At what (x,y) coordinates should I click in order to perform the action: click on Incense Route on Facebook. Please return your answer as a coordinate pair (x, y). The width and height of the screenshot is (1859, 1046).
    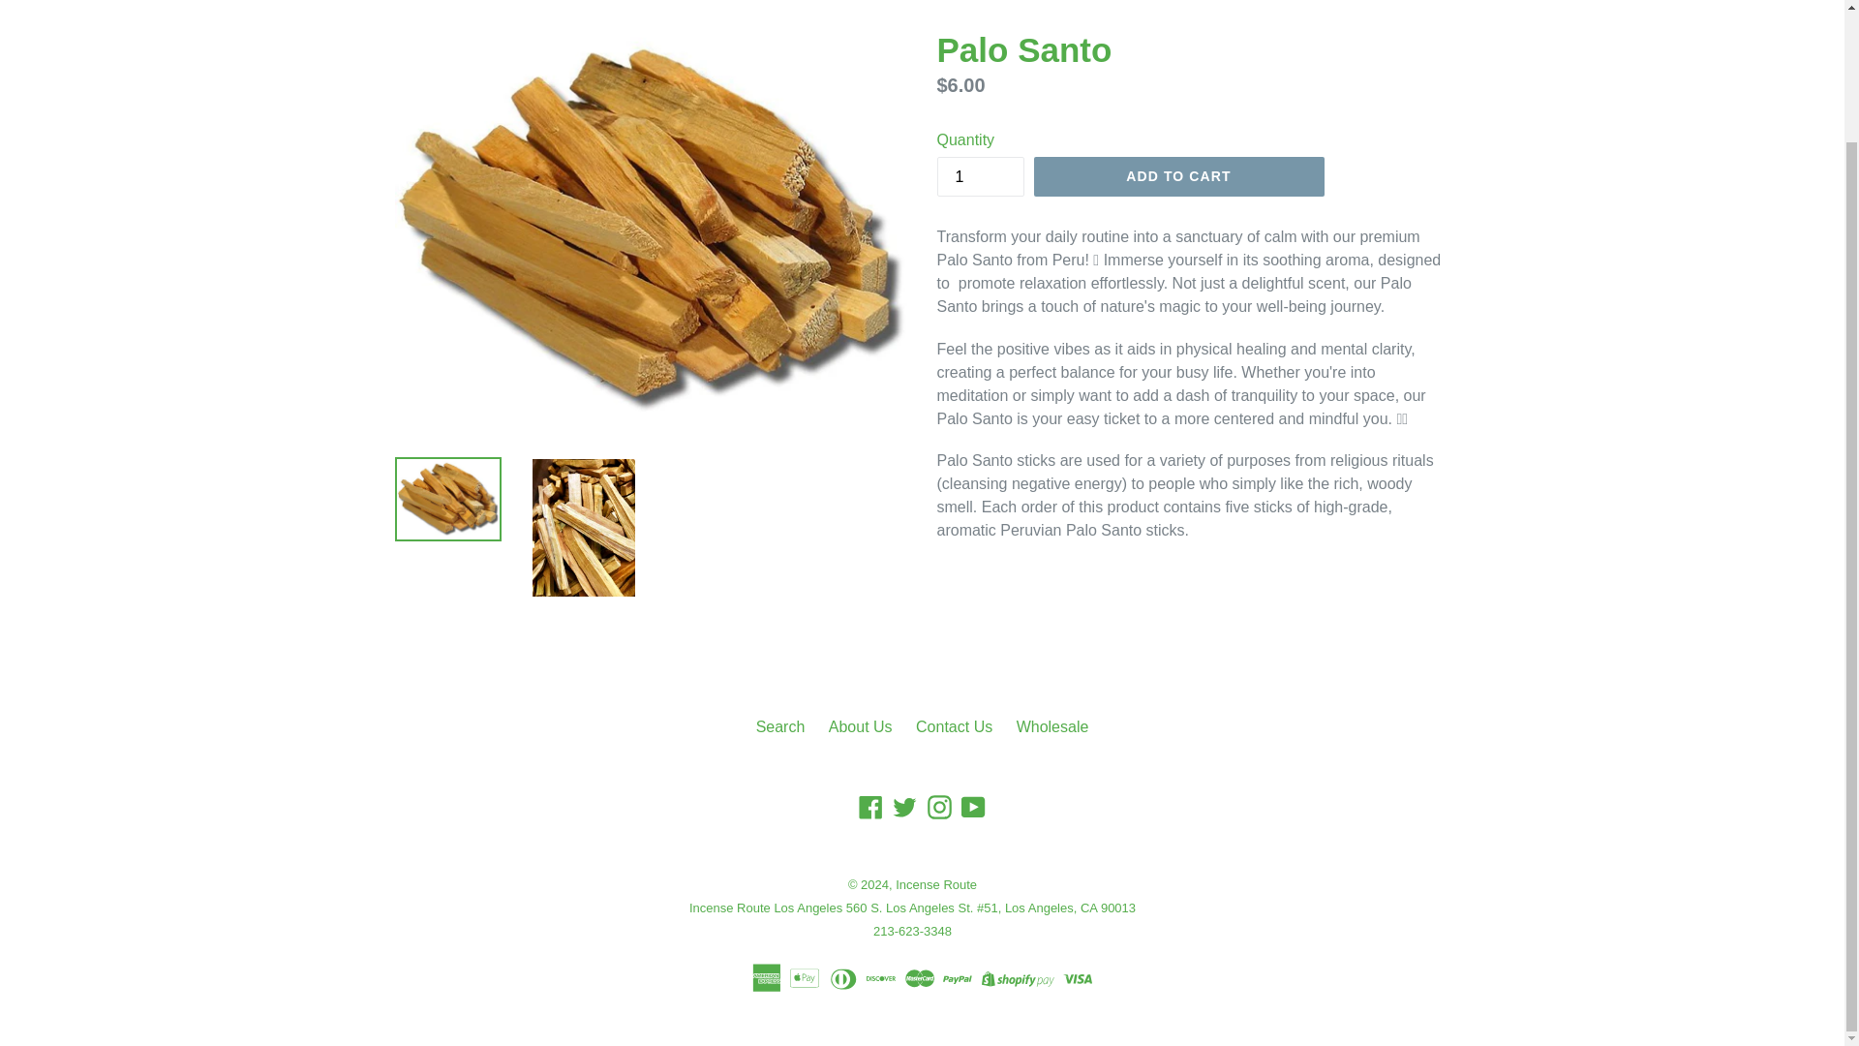
    Looking at the image, I should click on (870, 806).